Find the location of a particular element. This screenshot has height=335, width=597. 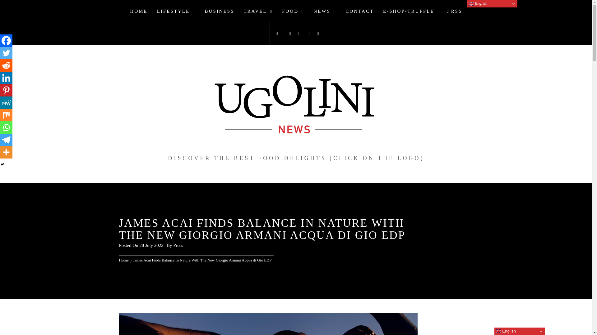

TRAVEL is located at coordinates (258, 11).